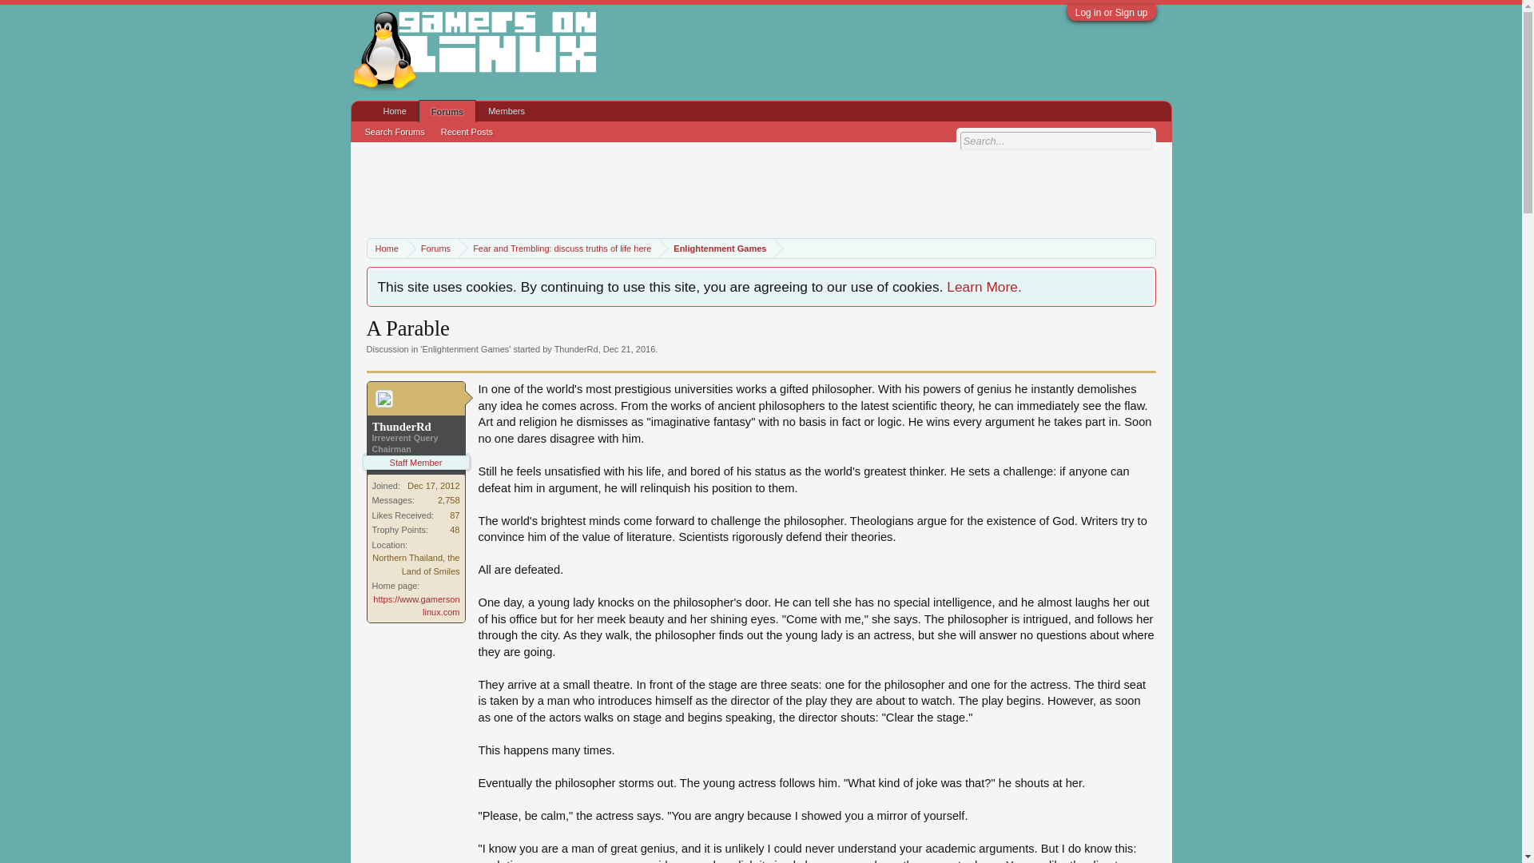 This screenshot has width=1534, height=863. I want to click on Forums, so click(432, 249).